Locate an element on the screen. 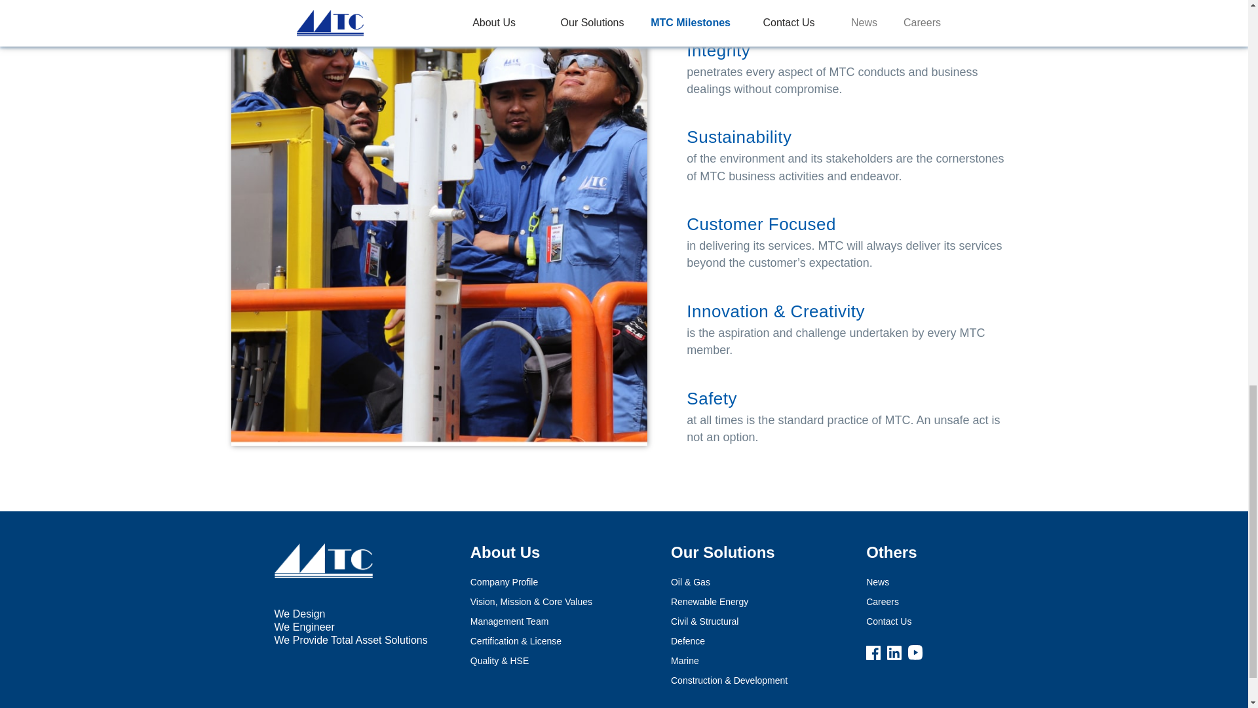  News is located at coordinates (894, 585).